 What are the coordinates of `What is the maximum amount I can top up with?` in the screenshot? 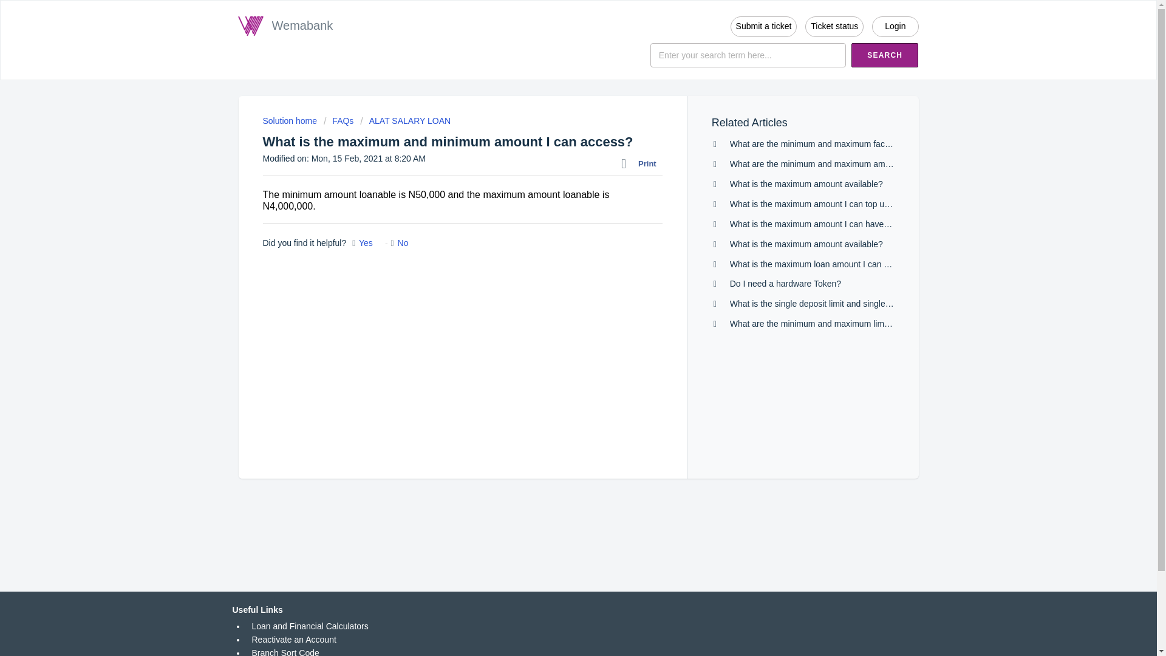 It's located at (820, 204).